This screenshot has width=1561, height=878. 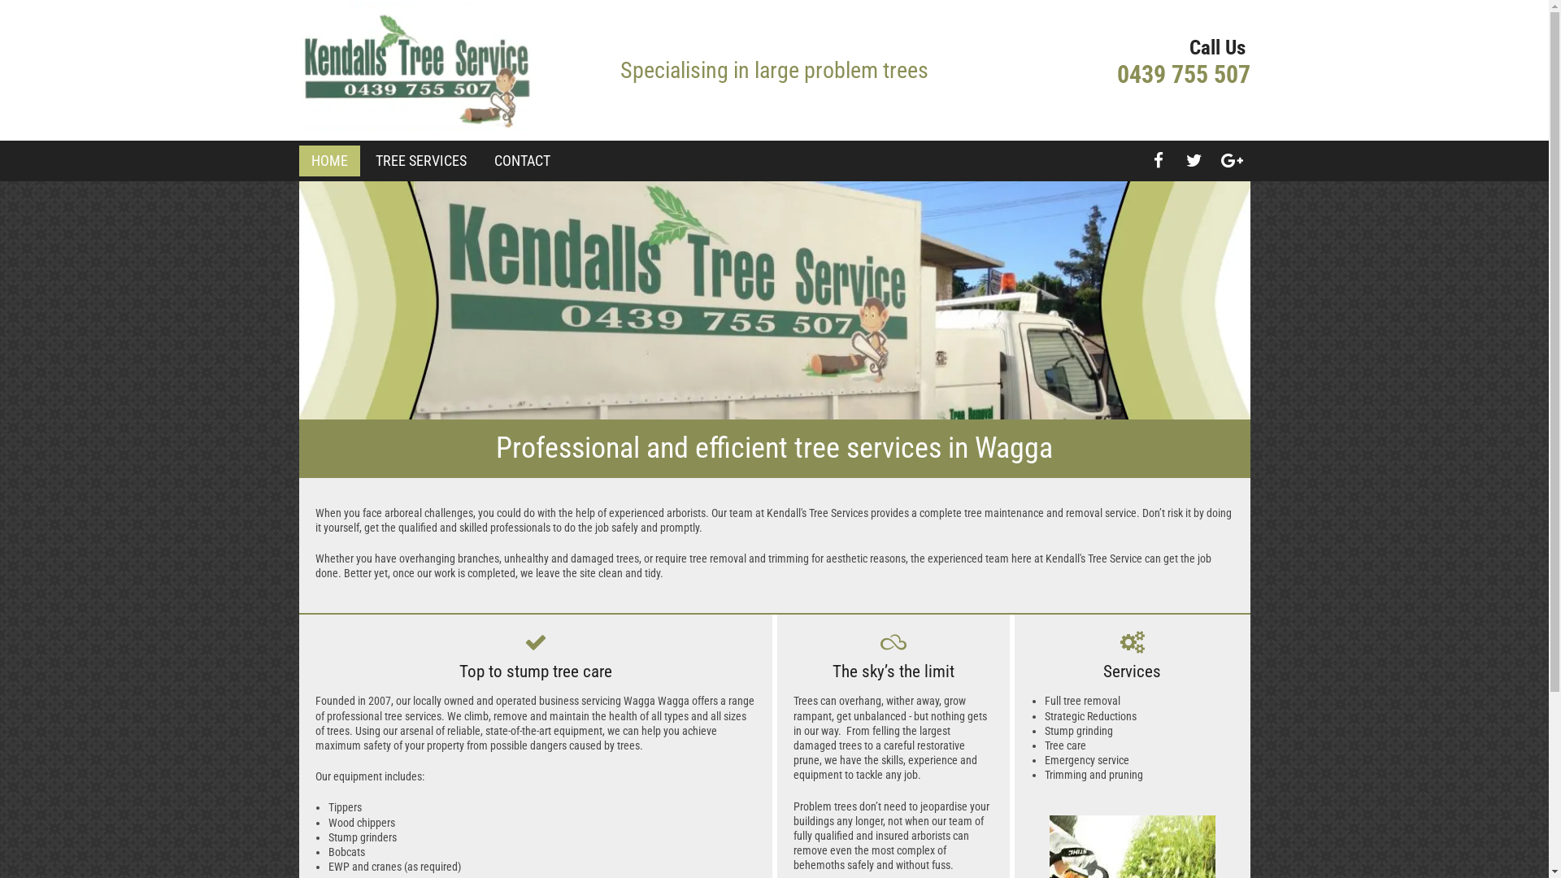 What do you see at coordinates (328, 161) in the screenshot?
I see `HOME` at bounding box center [328, 161].